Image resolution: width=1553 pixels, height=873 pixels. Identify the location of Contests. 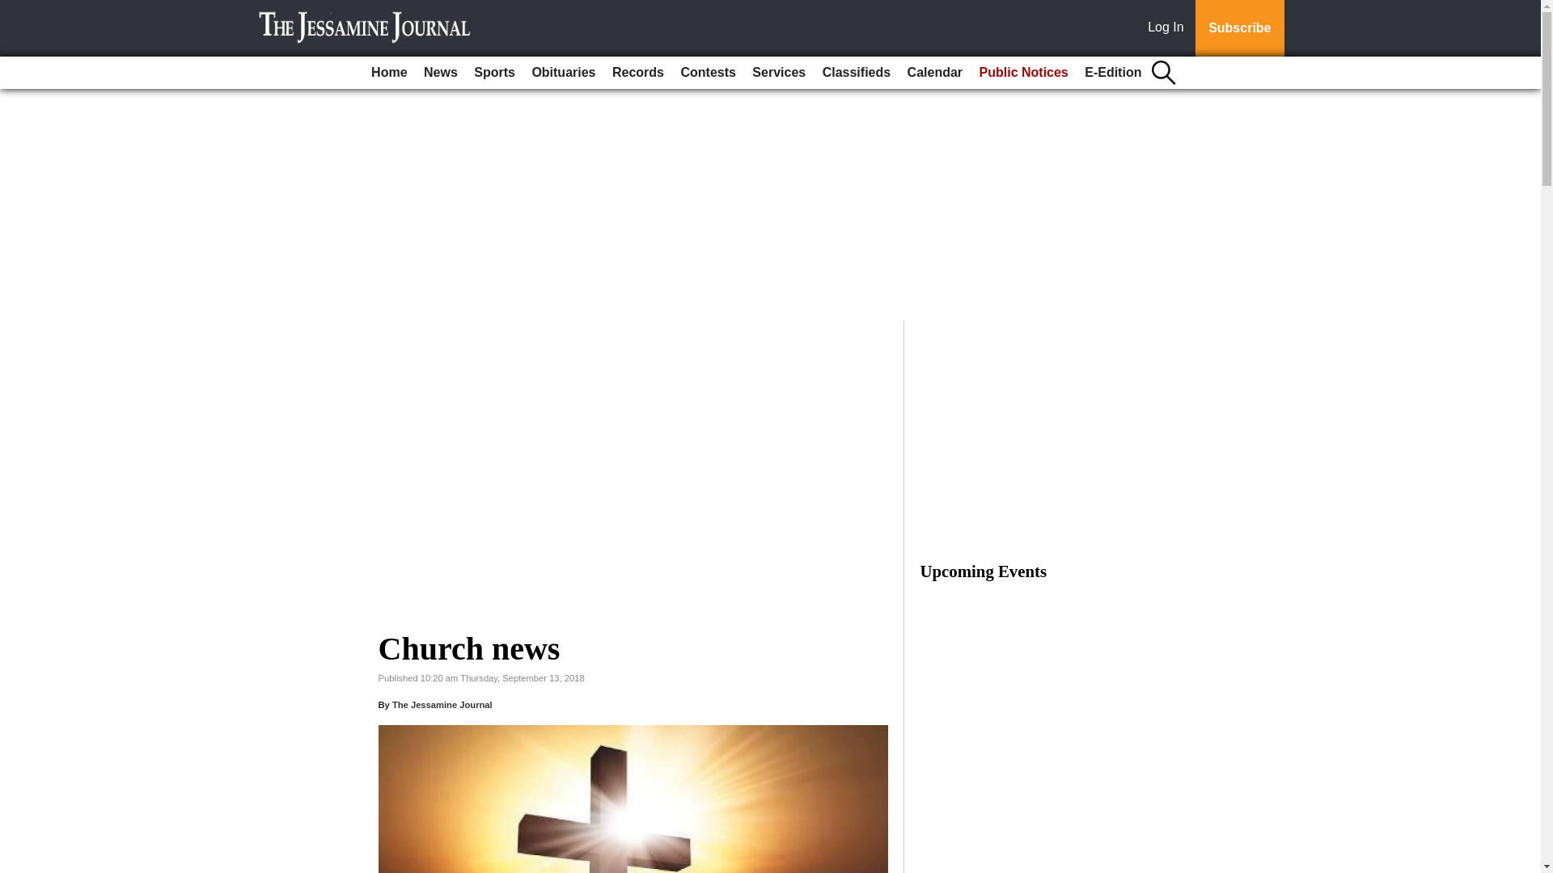
(708, 73).